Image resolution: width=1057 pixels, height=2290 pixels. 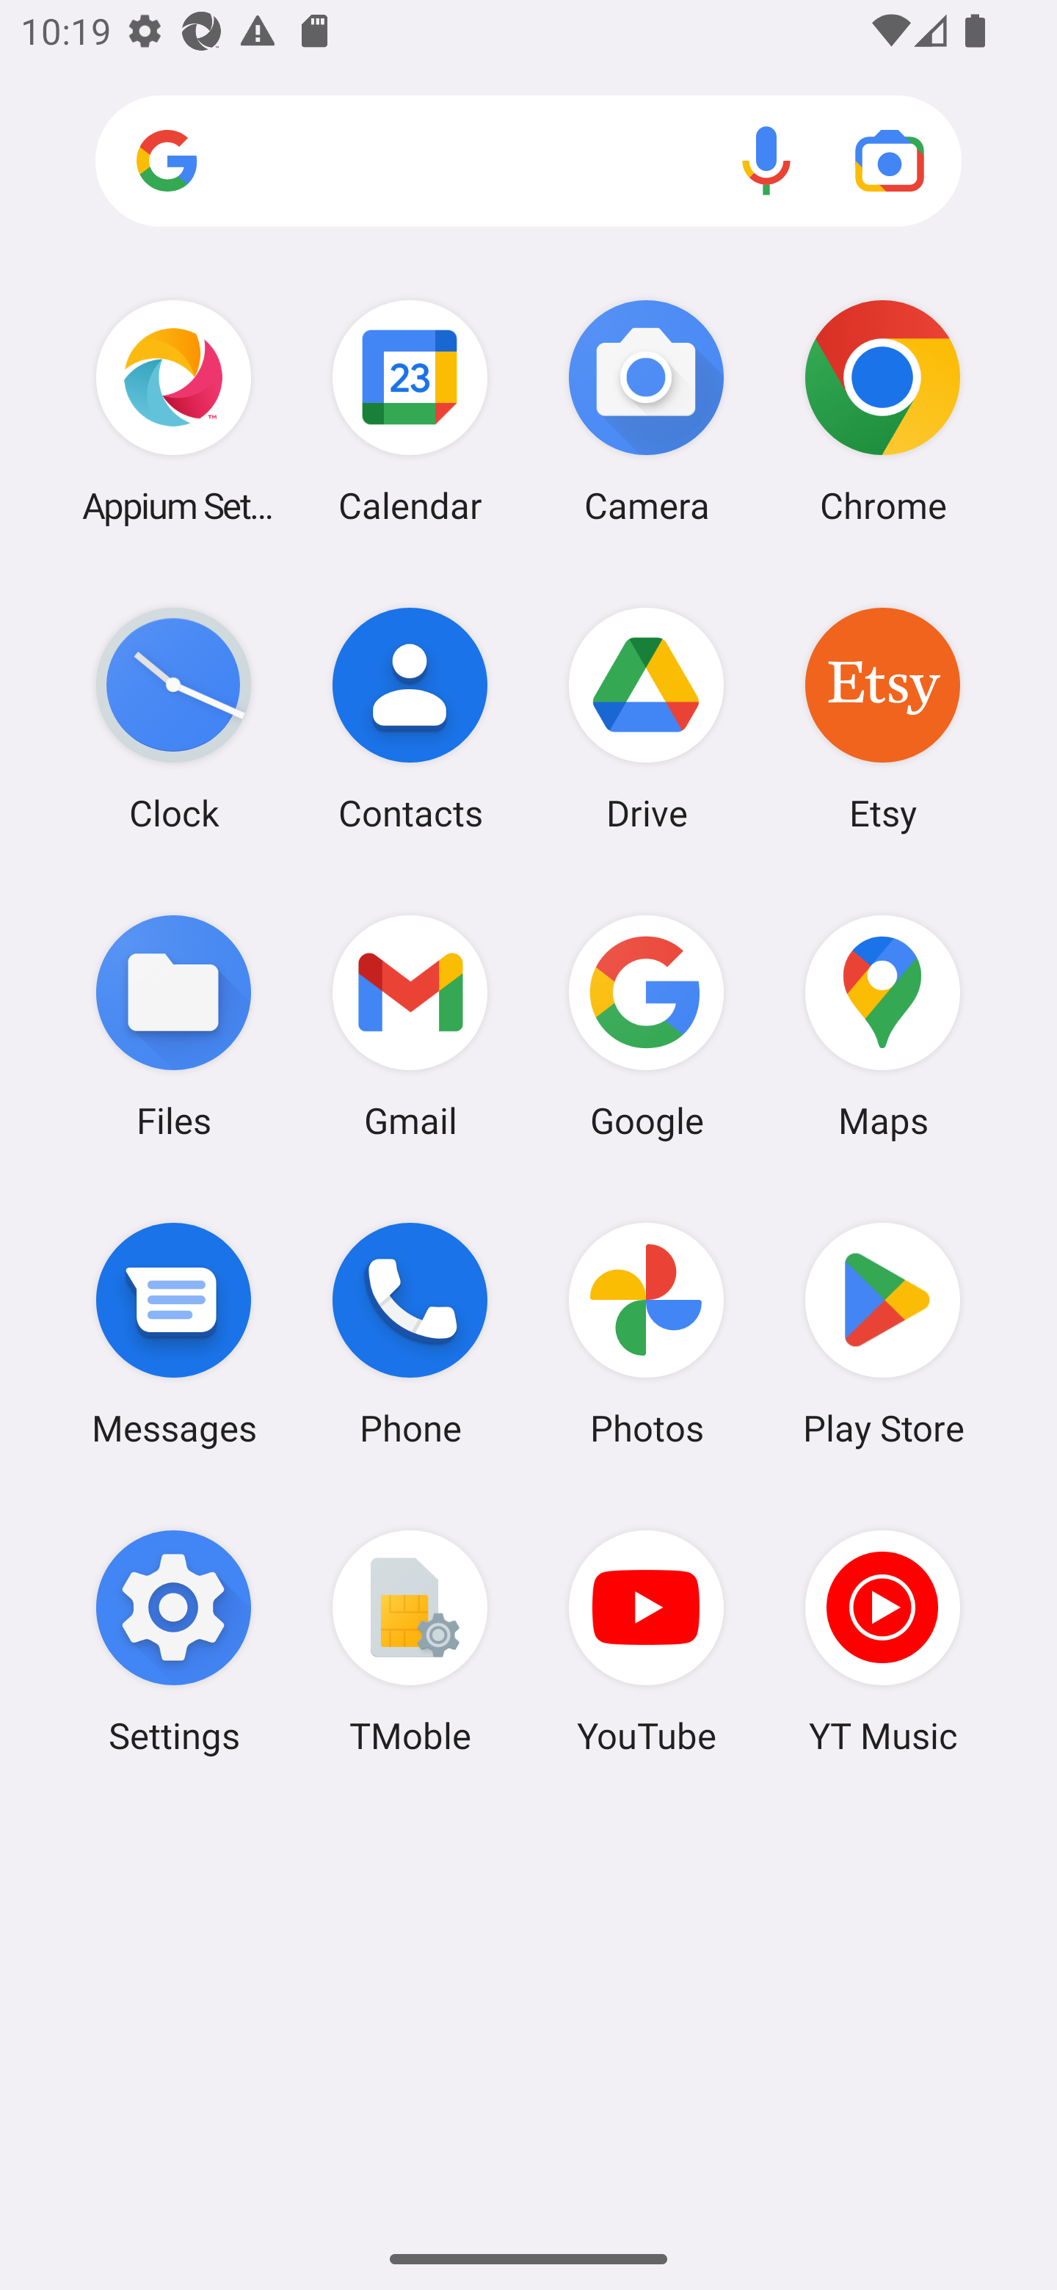 What do you see at coordinates (528, 161) in the screenshot?
I see `Search apps, web and more` at bounding box center [528, 161].